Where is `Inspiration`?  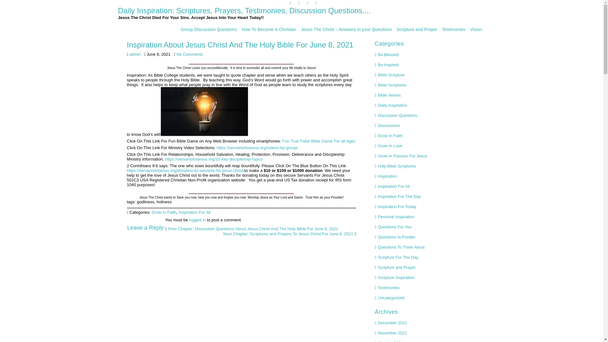
Inspiration is located at coordinates (387, 176).